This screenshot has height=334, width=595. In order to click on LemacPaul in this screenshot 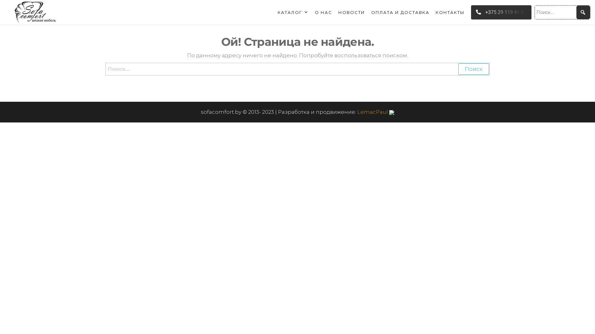, I will do `click(376, 112)`.